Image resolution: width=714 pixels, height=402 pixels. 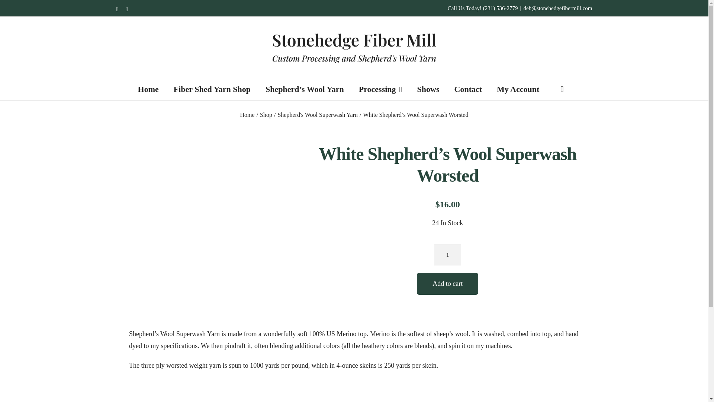 What do you see at coordinates (381, 89) in the screenshot?
I see `Processing` at bounding box center [381, 89].